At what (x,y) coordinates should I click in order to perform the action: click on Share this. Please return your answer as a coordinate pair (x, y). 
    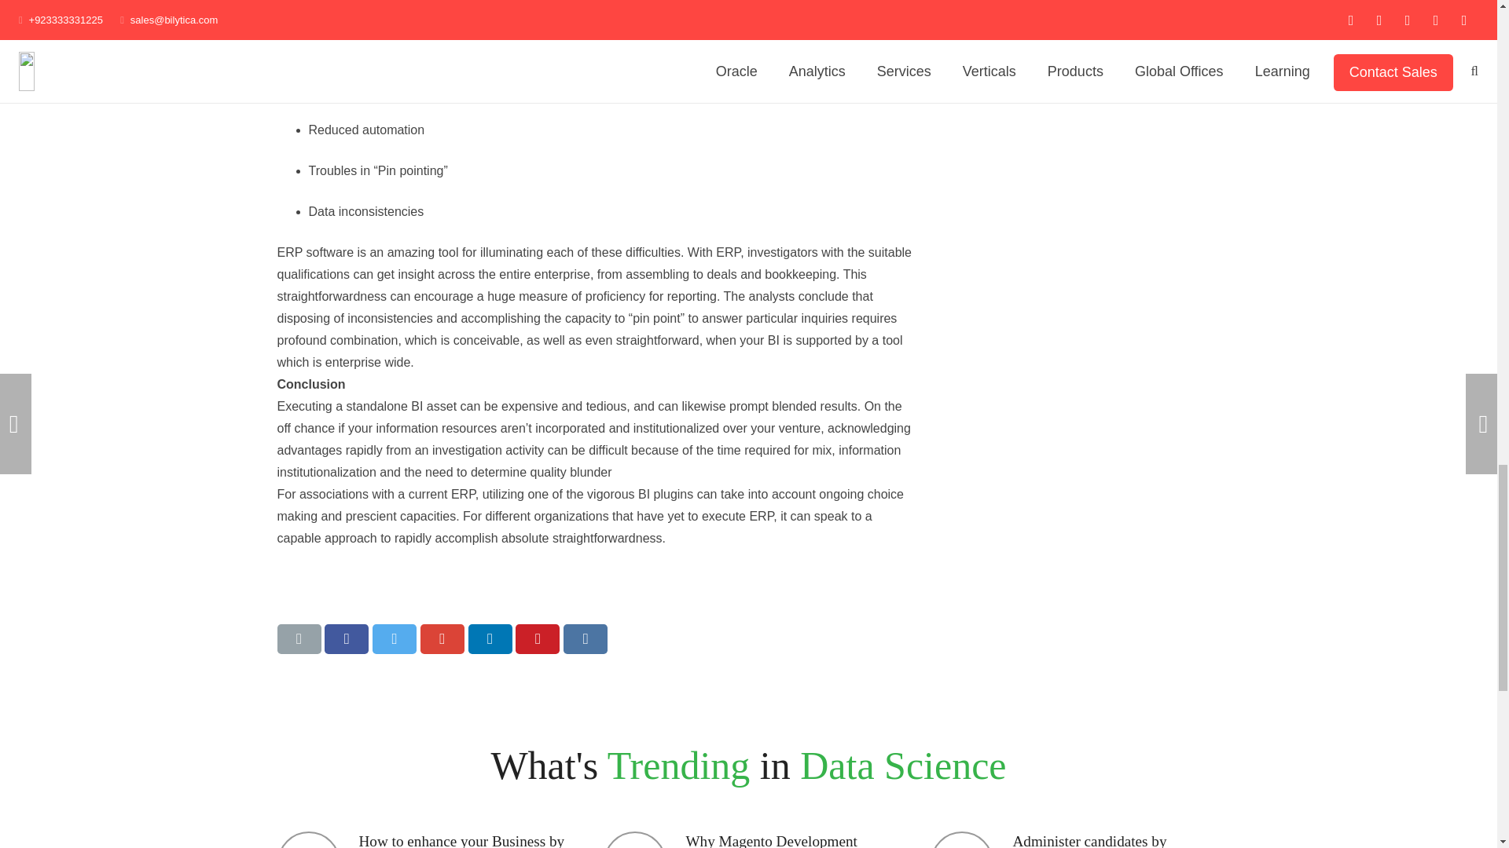
    Looking at the image, I should click on (585, 638).